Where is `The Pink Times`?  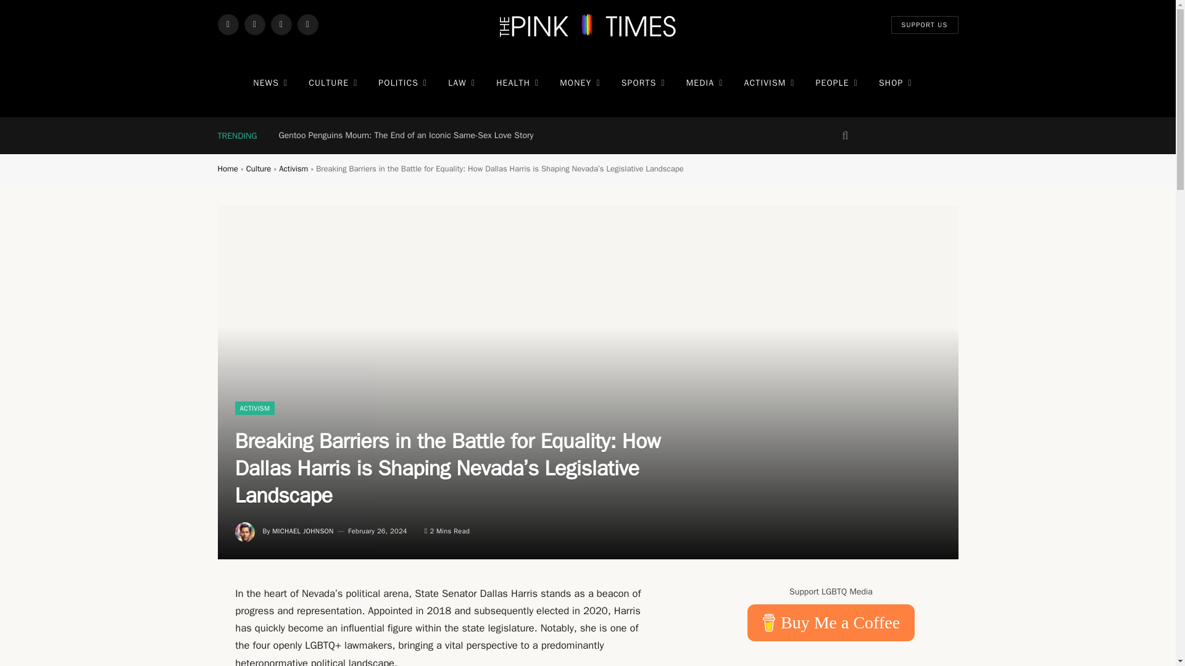 The Pink Times is located at coordinates (588, 25).